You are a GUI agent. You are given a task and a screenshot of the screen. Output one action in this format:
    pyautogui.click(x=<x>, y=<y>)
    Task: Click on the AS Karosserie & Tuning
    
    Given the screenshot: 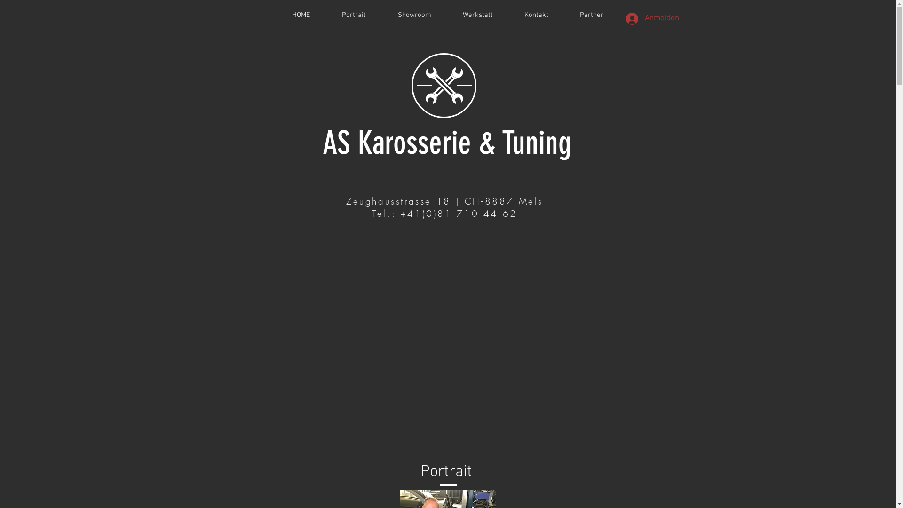 What is the action you would take?
    pyautogui.click(x=447, y=143)
    